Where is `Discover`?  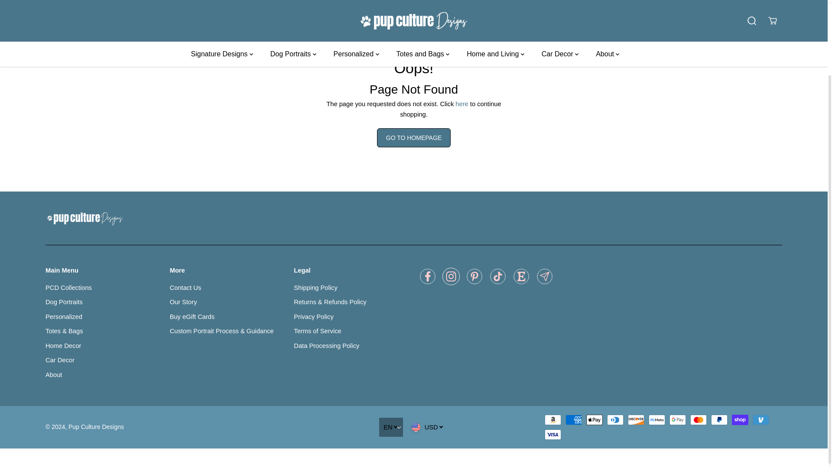
Discover is located at coordinates (636, 419).